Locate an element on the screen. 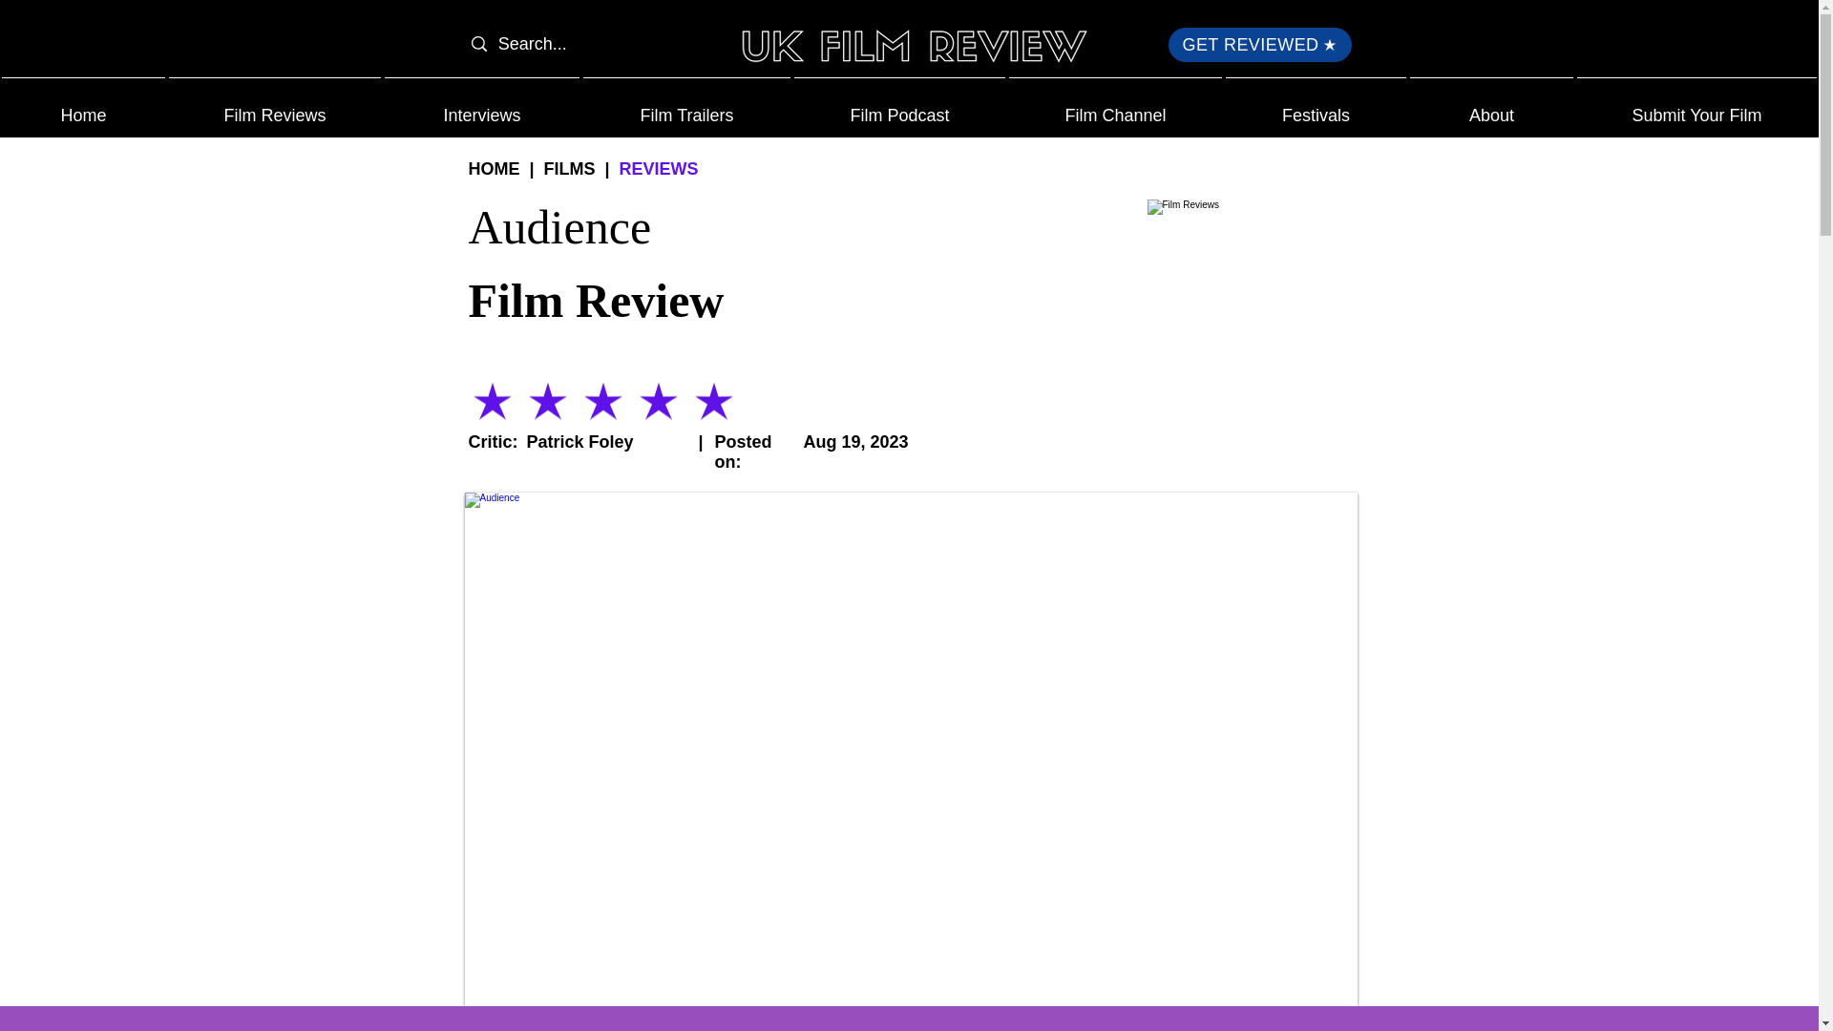 The height and width of the screenshot is (1031, 1833). GET REVIEWED is located at coordinates (1260, 44).